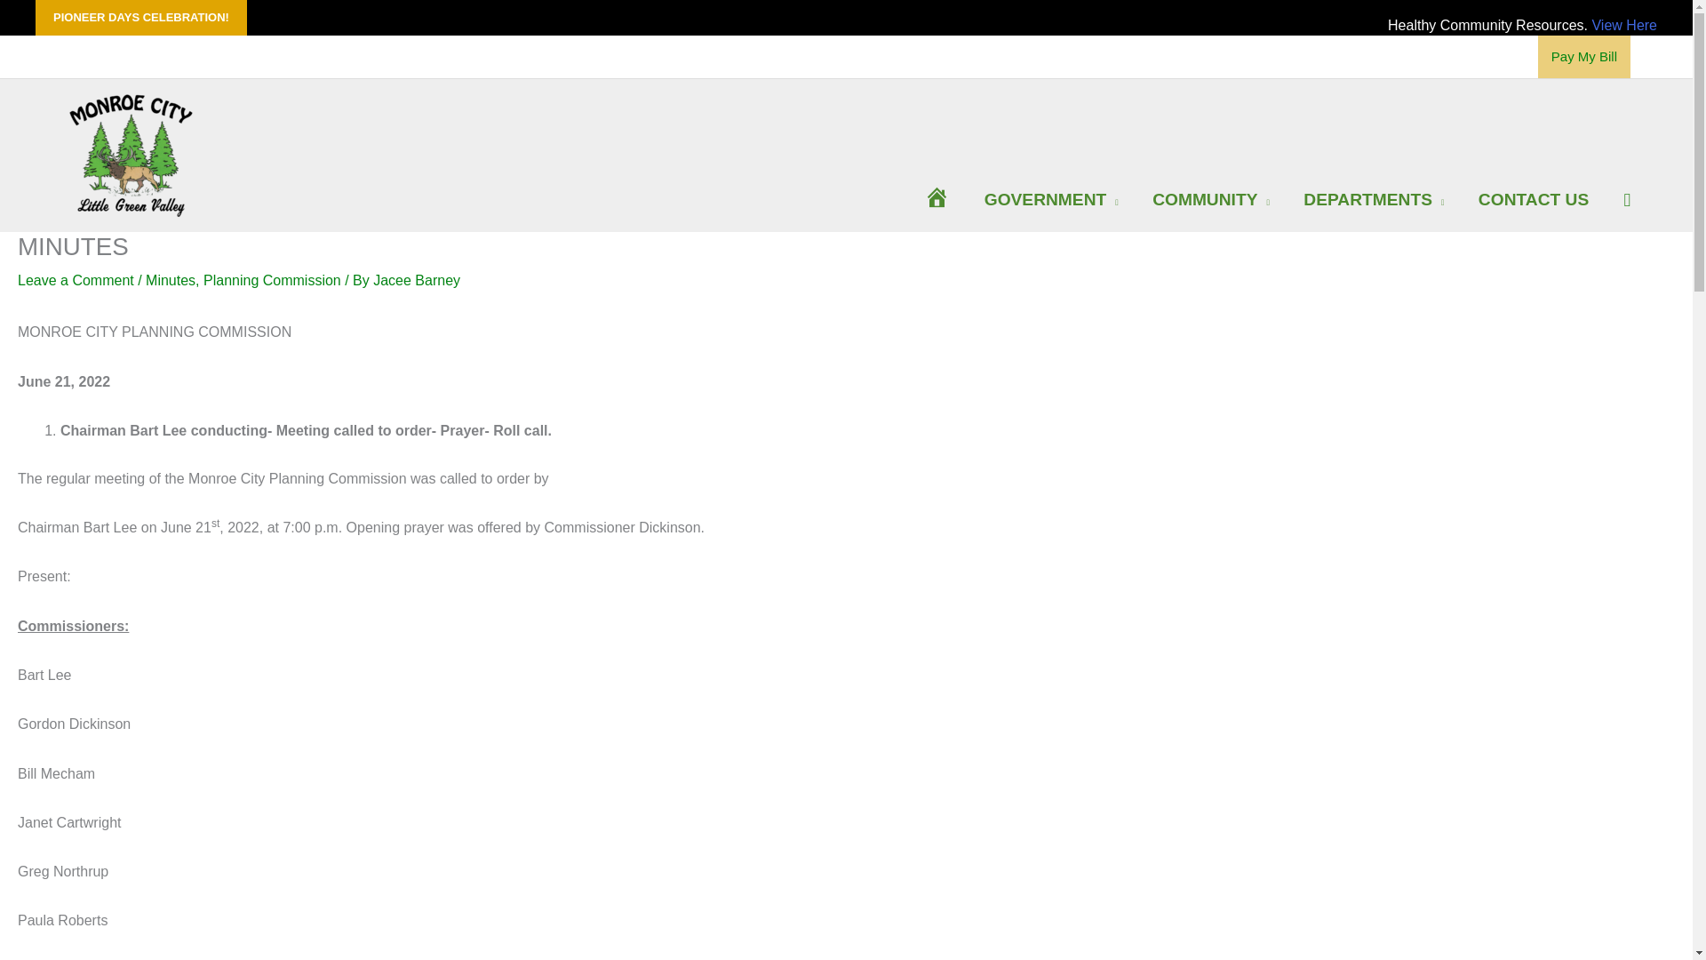  Describe the element at coordinates (1624, 25) in the screenshot. I see `View Here` at that location.